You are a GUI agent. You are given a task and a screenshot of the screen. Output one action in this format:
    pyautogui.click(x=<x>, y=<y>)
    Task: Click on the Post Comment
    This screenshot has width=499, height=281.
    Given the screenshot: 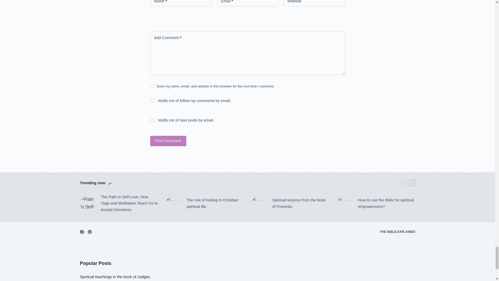 What is the action you would take?
    pyautogui.click(x=168, y=141)
    